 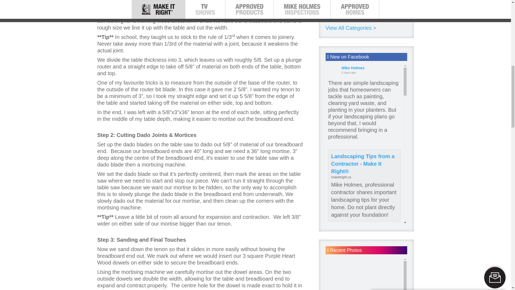 I want to click on Share, so click(x=361, y=226).